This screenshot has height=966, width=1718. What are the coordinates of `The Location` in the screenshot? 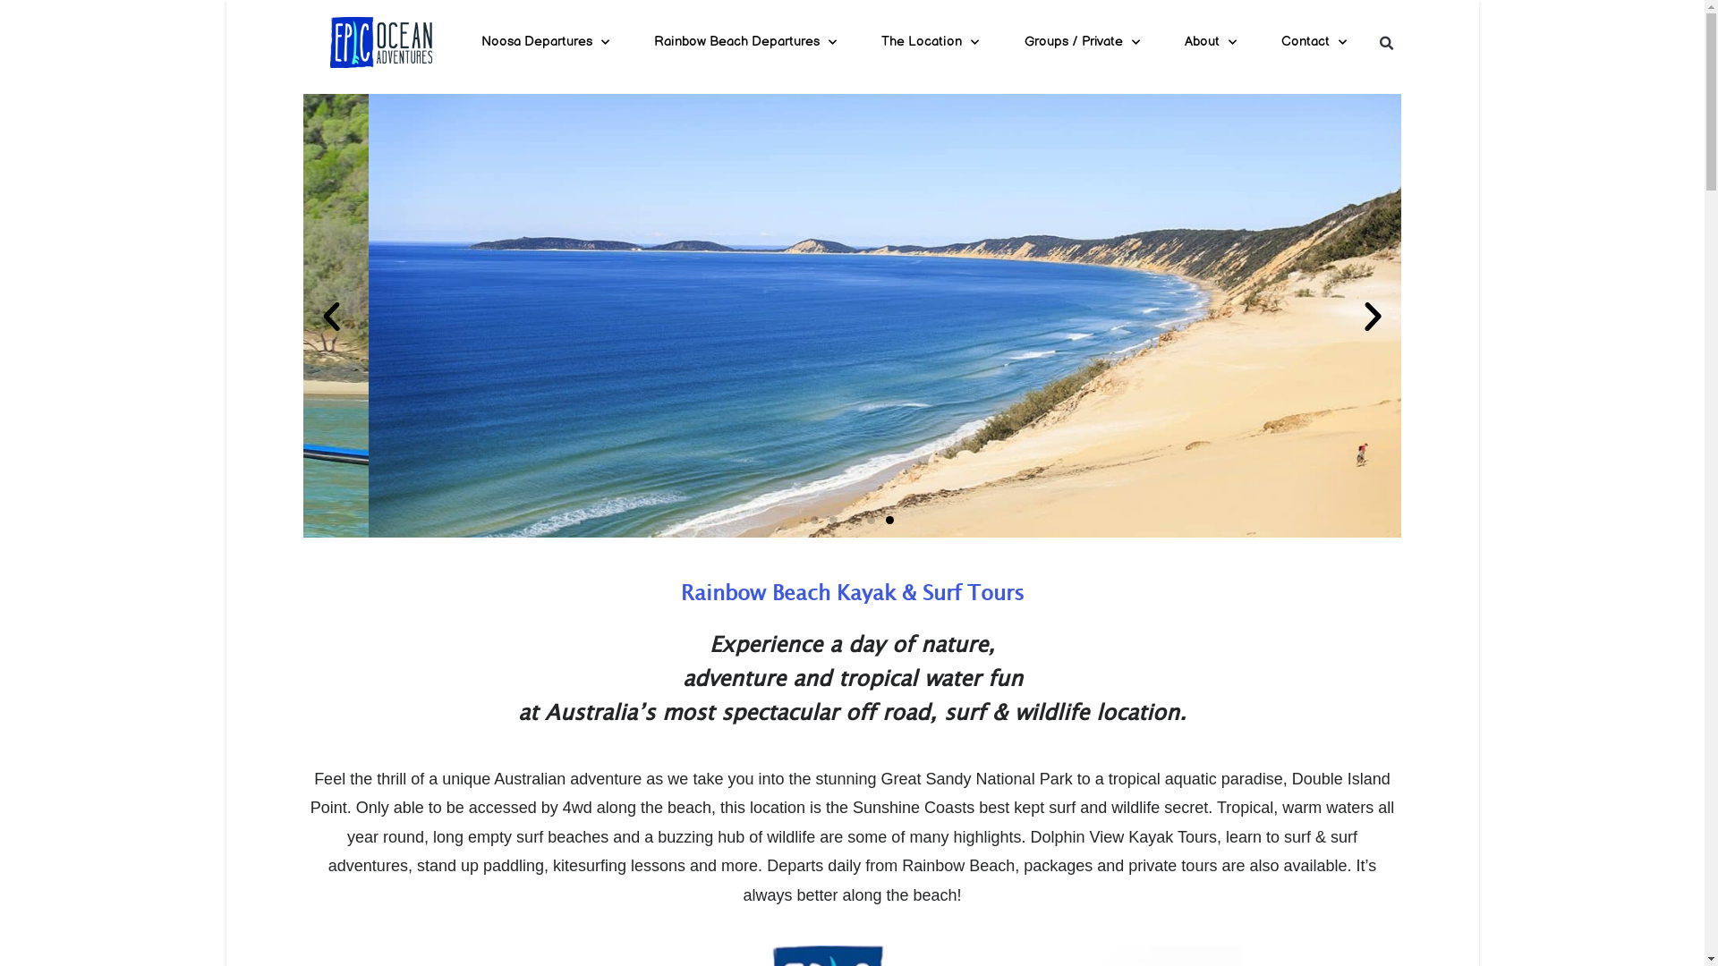 It's located at (931, 43).